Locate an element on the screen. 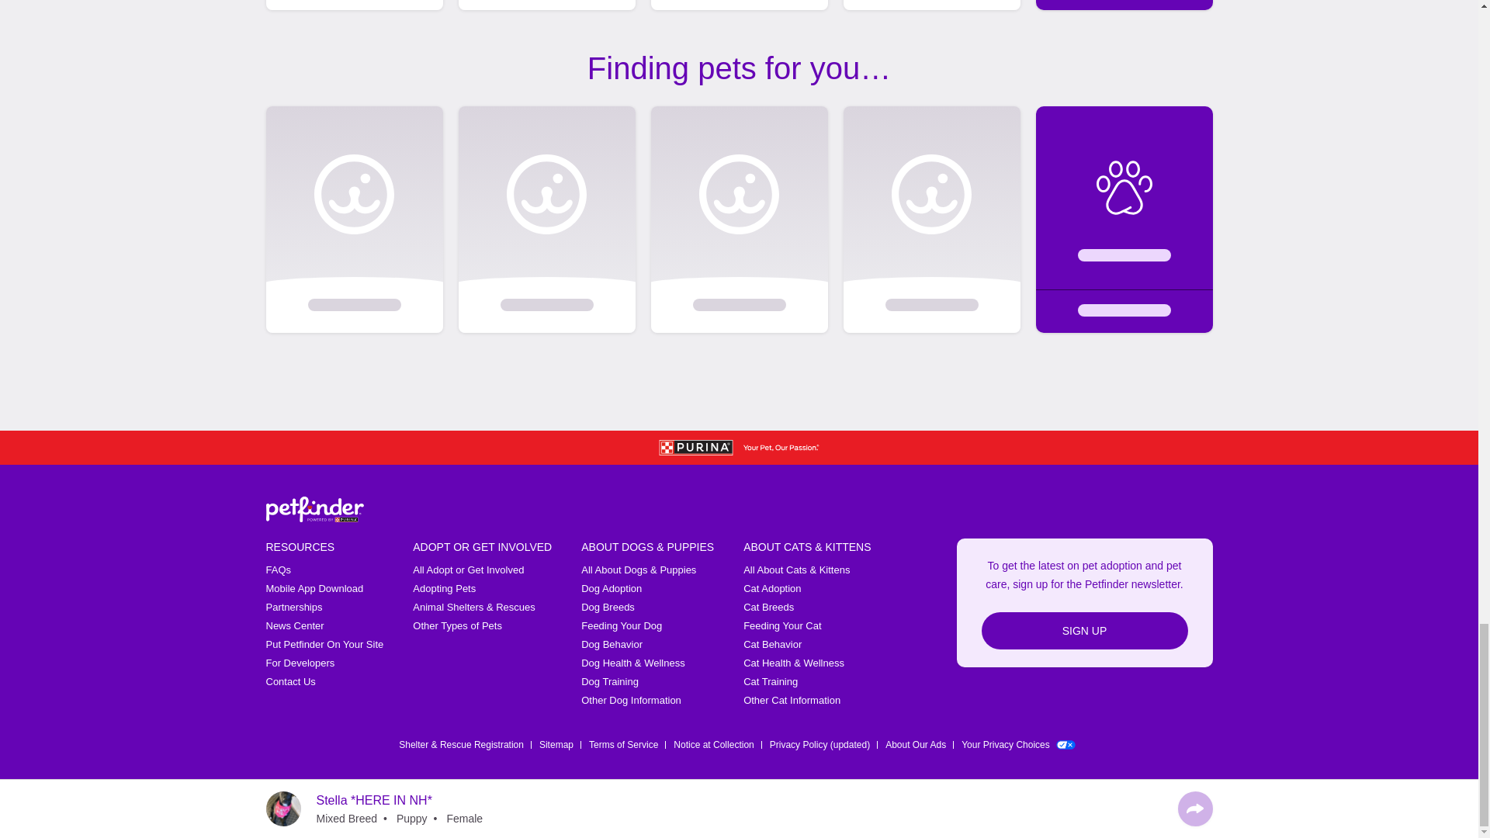 This screenshot has height=838, width=1490. Pinterest is located at coordinates (1203, 810).